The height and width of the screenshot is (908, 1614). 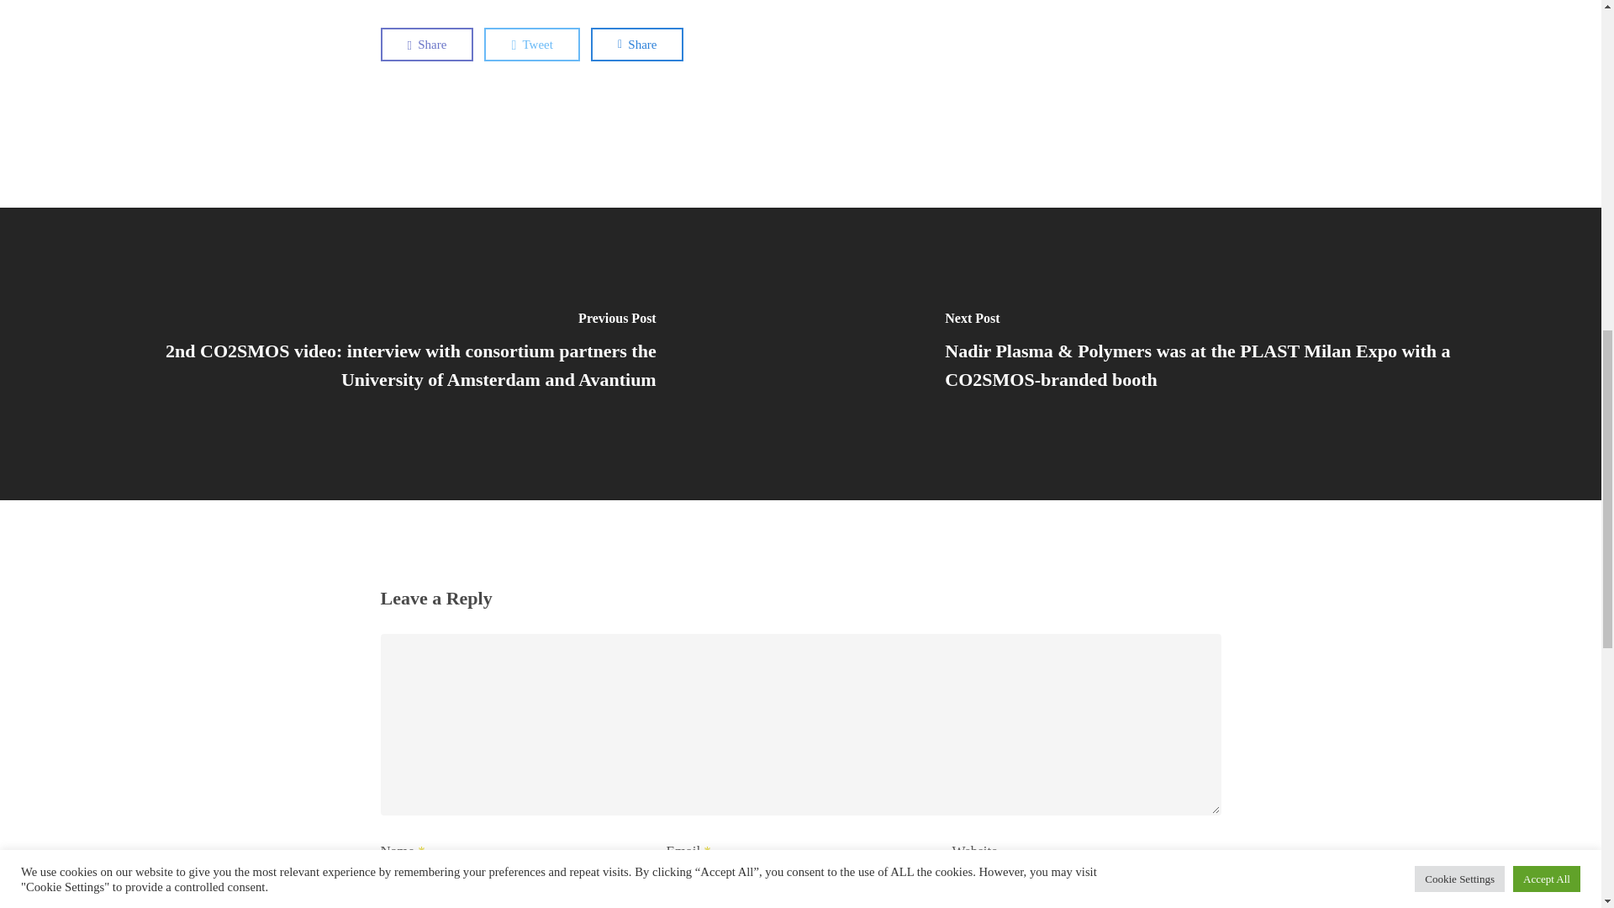 I want to click on Share, so click(x=637, y=45).